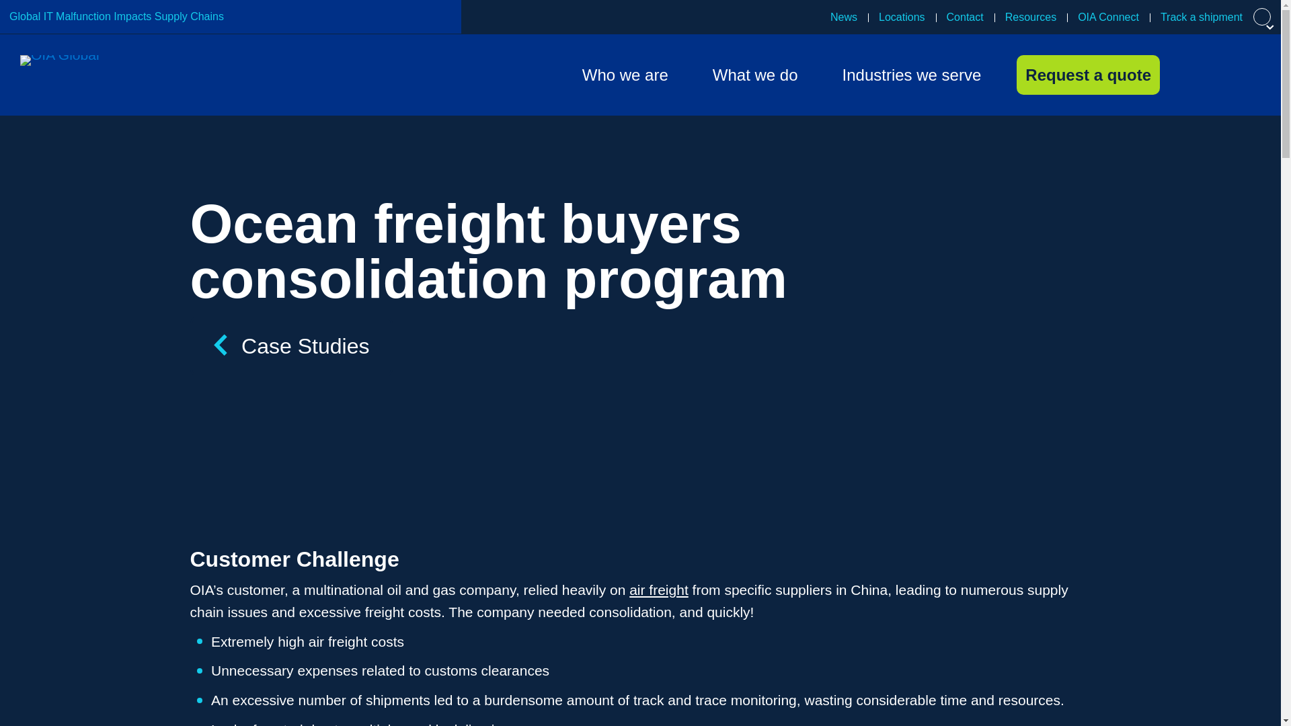 Image resolution: width=1291 pixels, height=726 pixels. I want to click on Who we are, so click(625, 75).